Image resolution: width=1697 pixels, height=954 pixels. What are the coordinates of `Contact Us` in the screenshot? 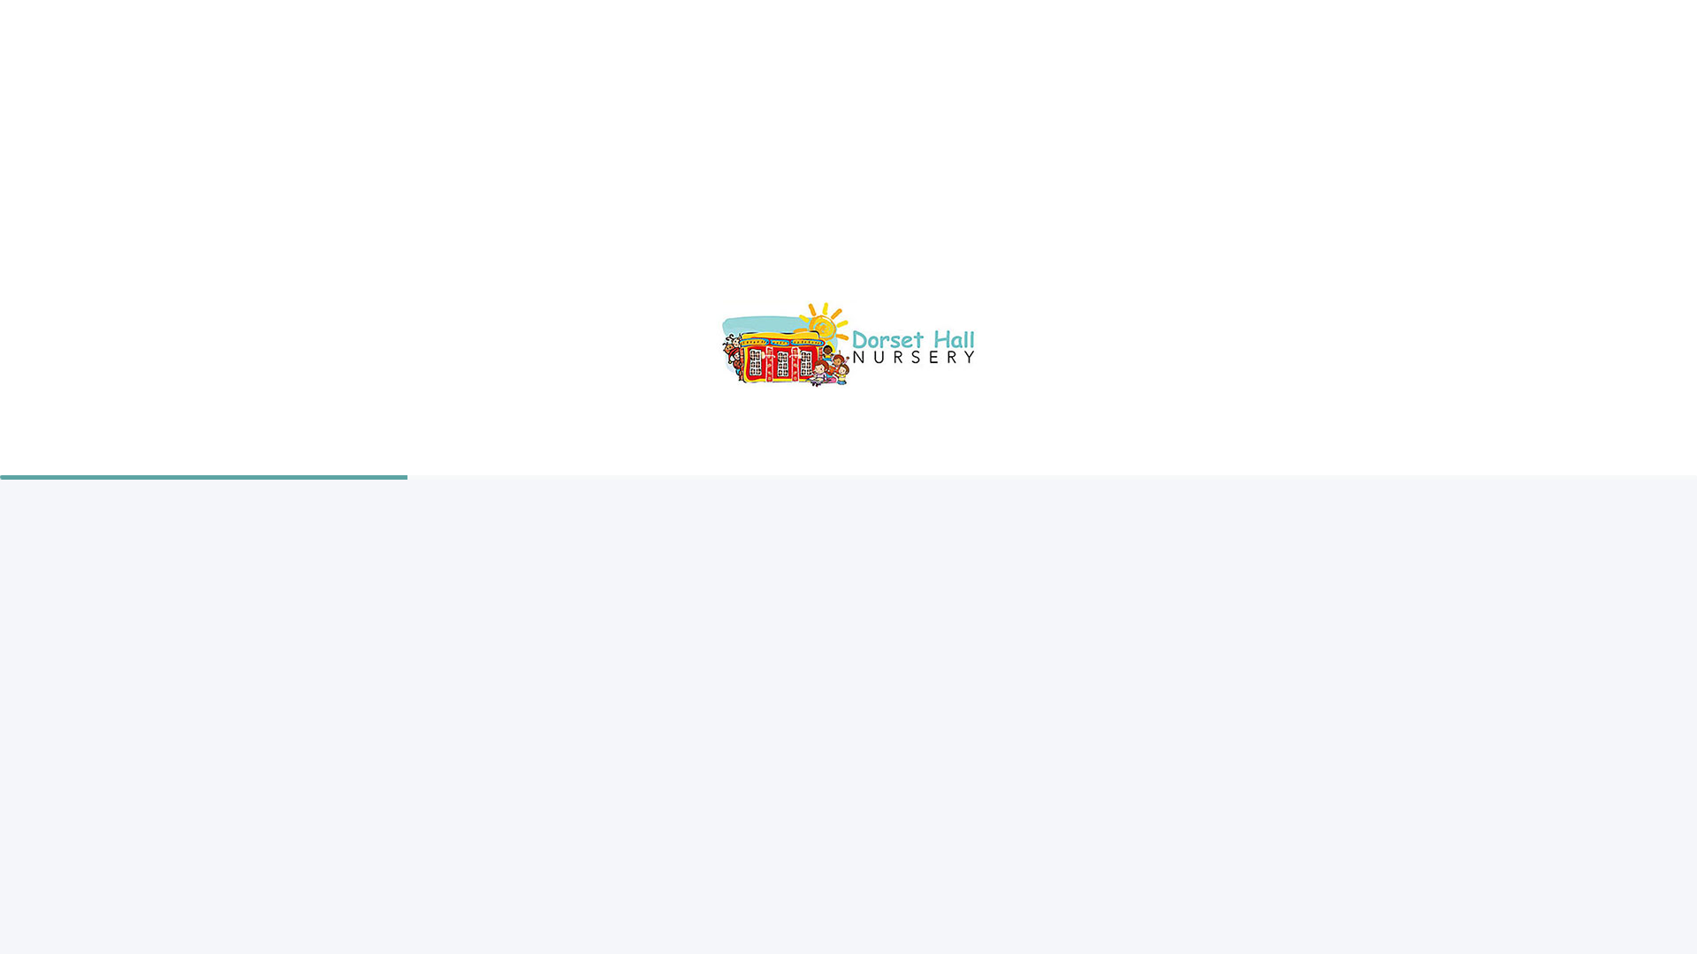 It's located at (477, 21).